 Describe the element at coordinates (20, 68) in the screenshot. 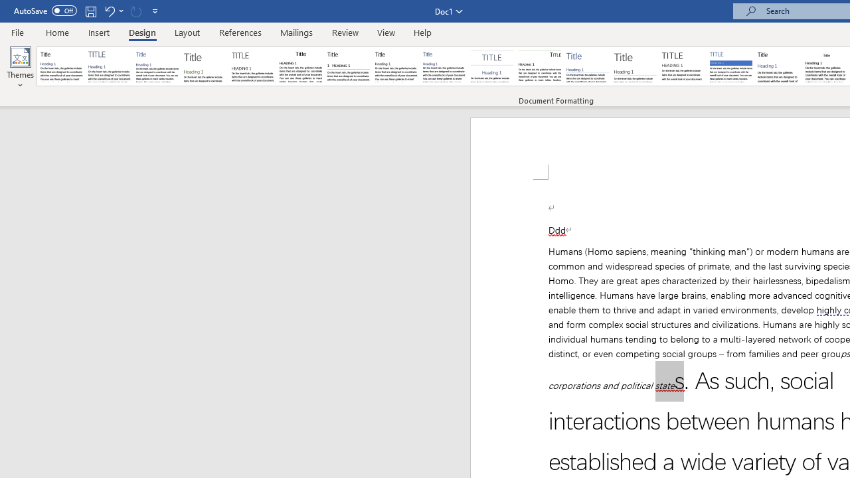

I see `Themes` at that location.